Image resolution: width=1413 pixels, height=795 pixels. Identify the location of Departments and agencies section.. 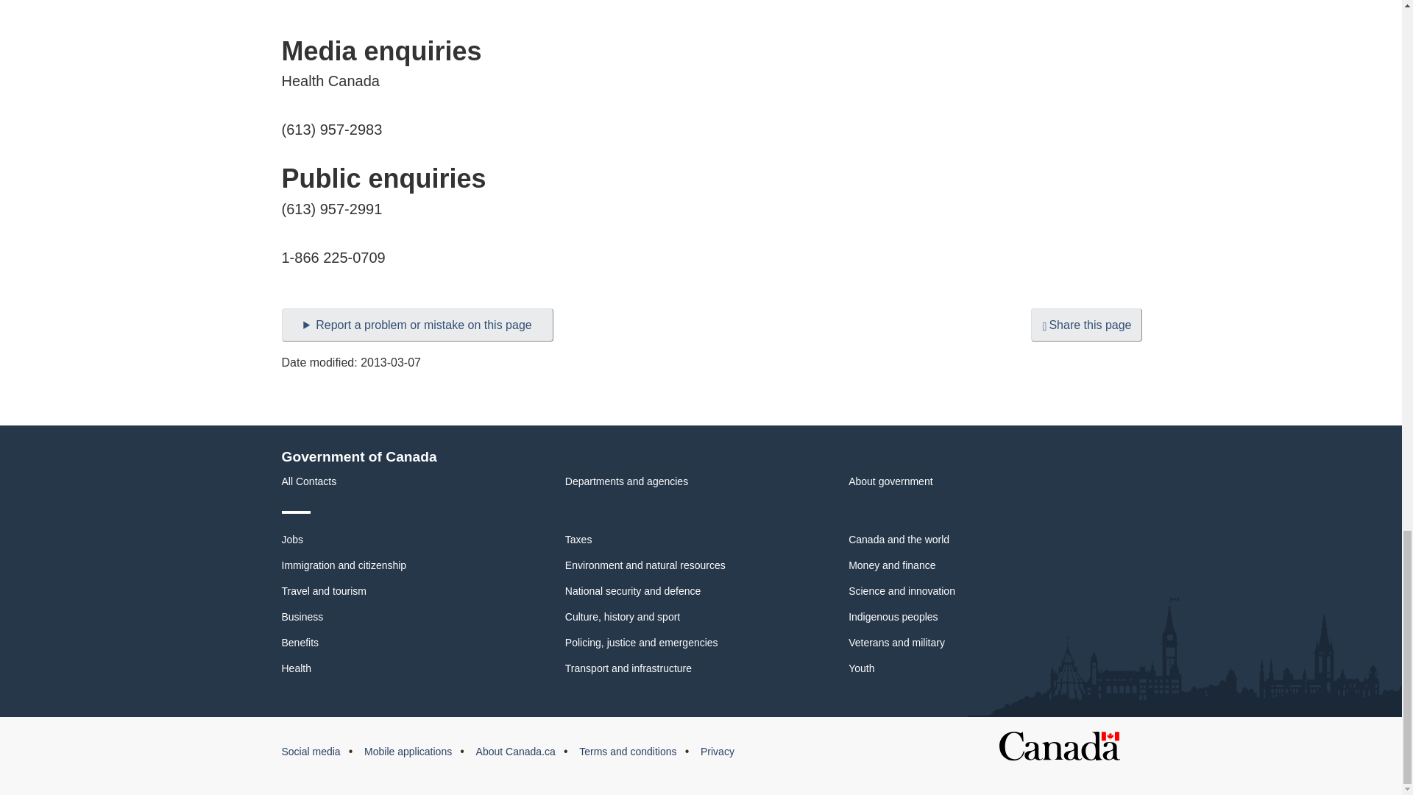
(627, 481).